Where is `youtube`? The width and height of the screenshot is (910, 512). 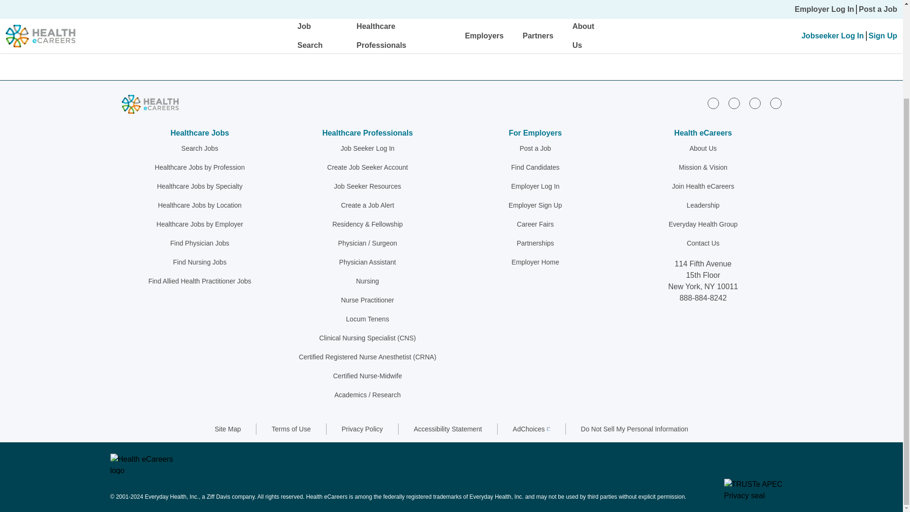
youtube is located at coordinates (775, 103).